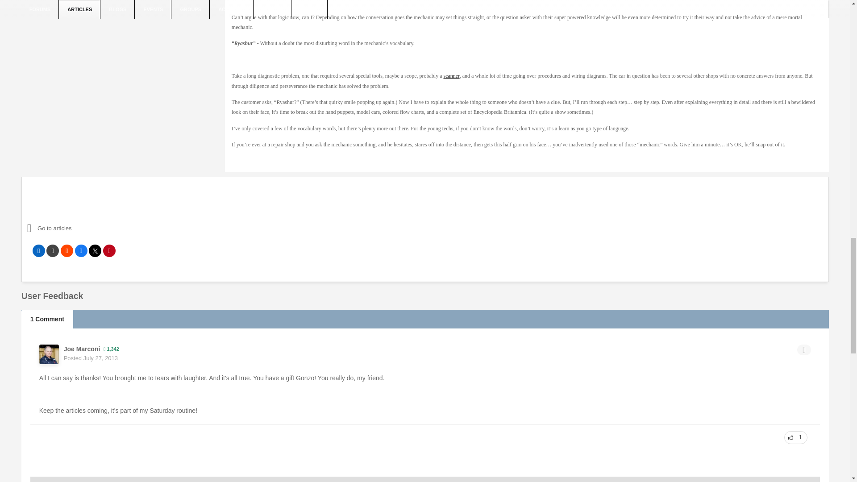  I want to click on Share via email, so click(53, 250).